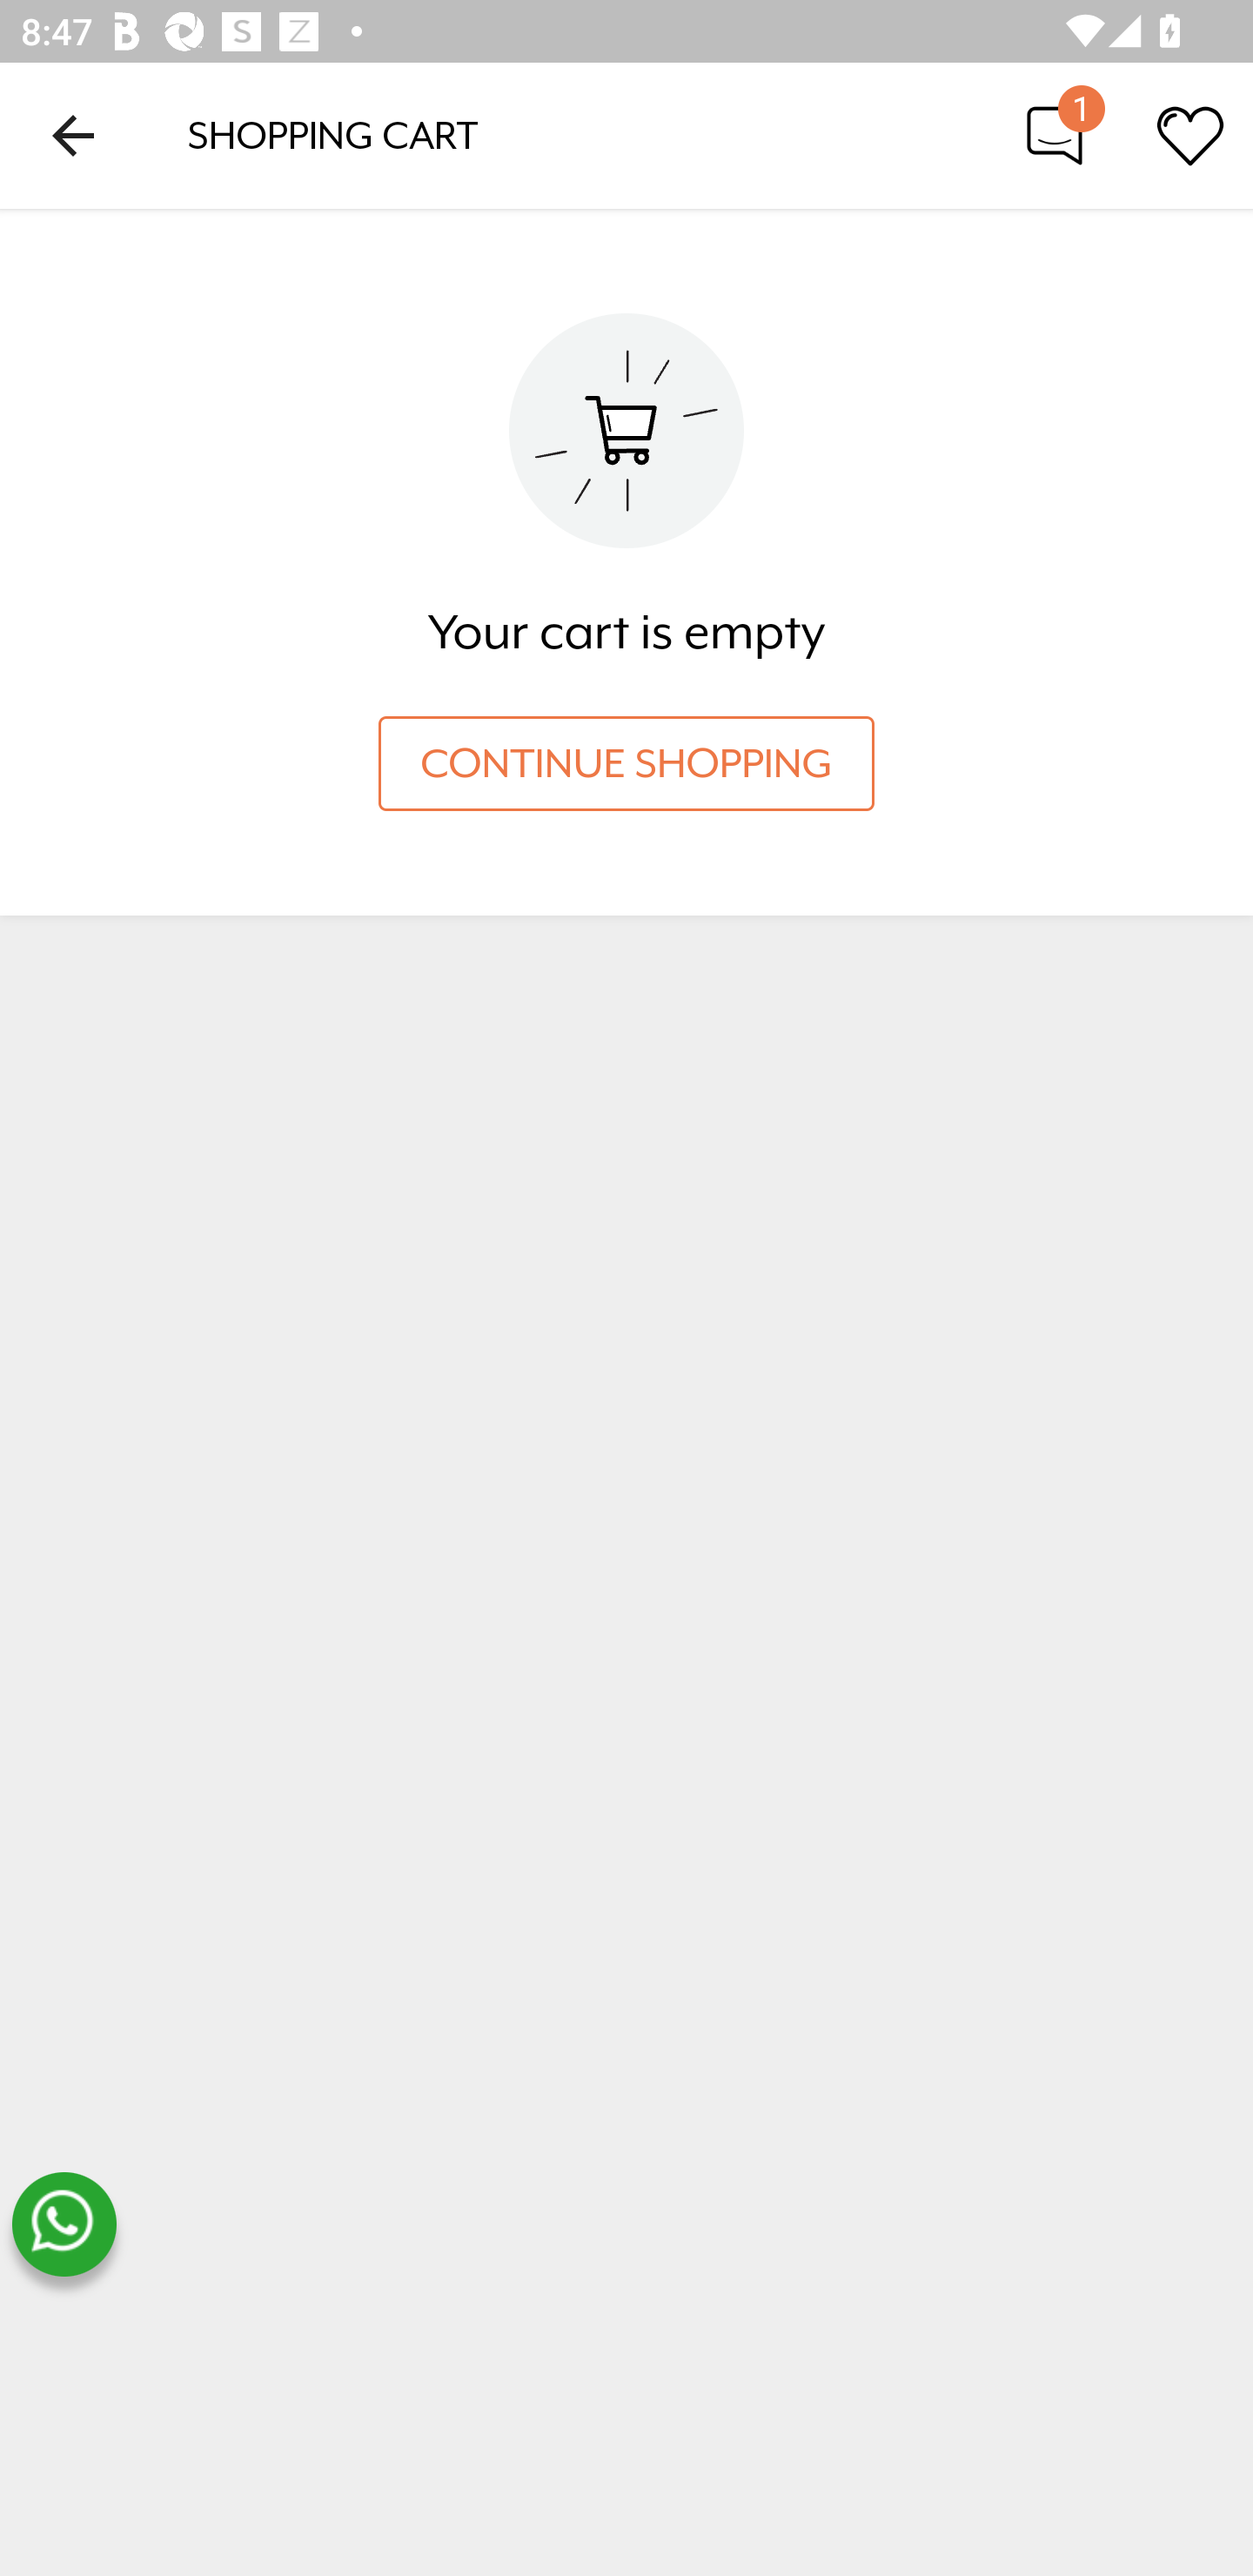 Image resolution: width=1253 pixels, height=2576 pixels. Describe the element at coordinates (1055, 134) in the screenshot. I see `Chat` at that location.